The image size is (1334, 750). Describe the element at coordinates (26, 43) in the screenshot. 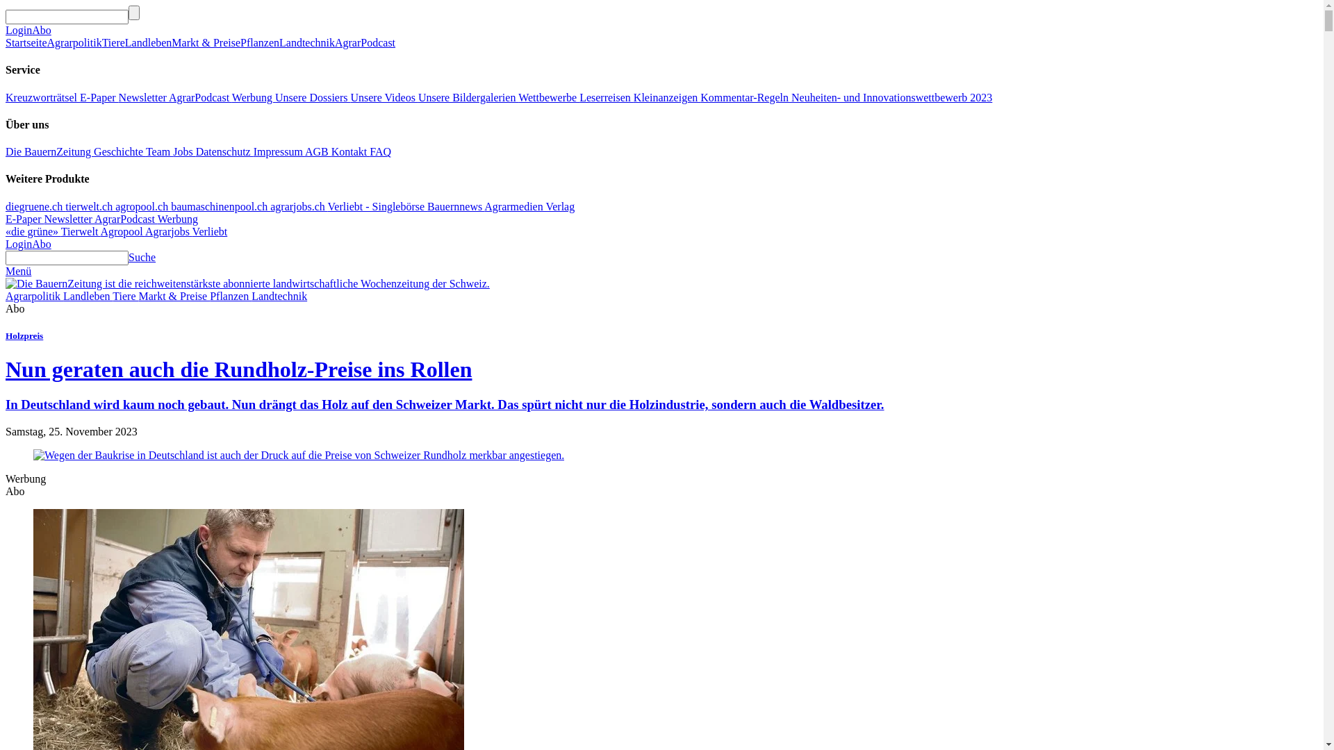

I see `Startseite` at that location.